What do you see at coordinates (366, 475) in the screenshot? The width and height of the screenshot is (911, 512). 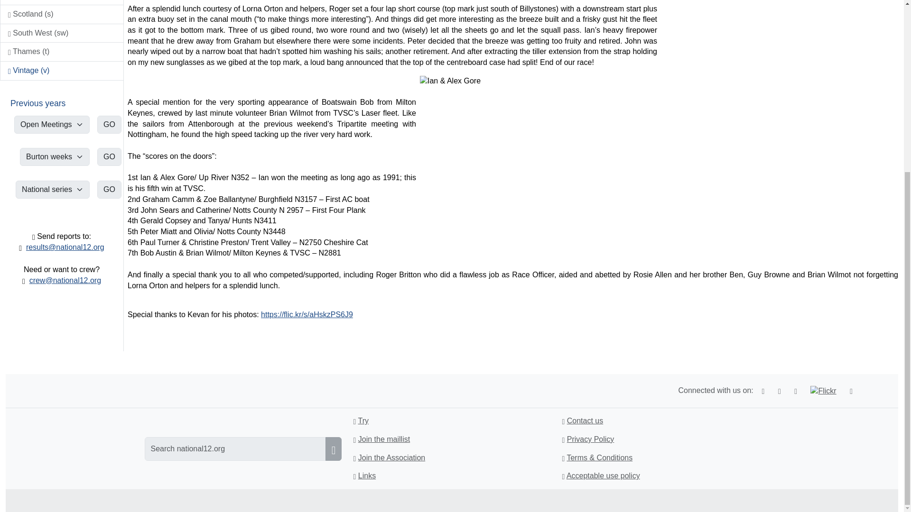 I see `Links` at bounding box center [366, 475].